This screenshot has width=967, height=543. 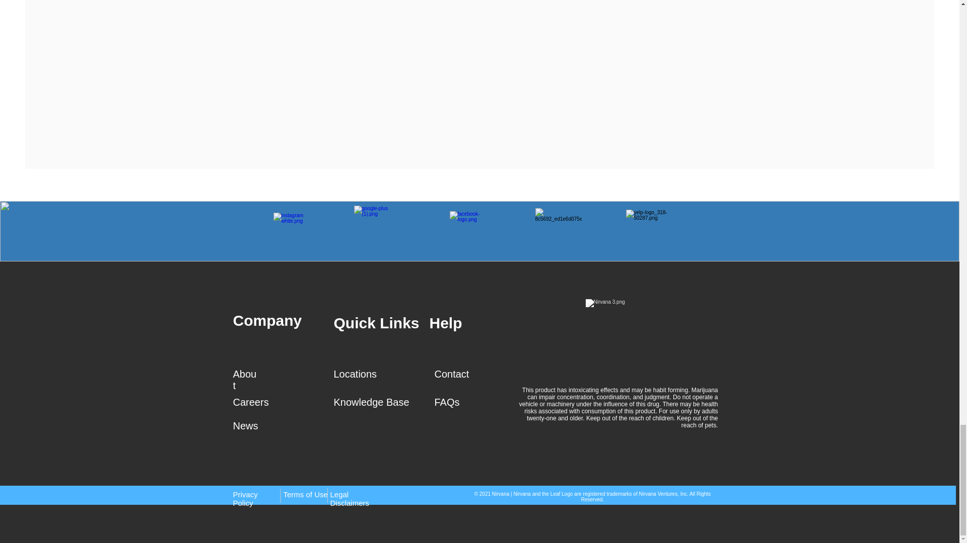 I want to click on Terms of Use, so click(x=305, y=495).